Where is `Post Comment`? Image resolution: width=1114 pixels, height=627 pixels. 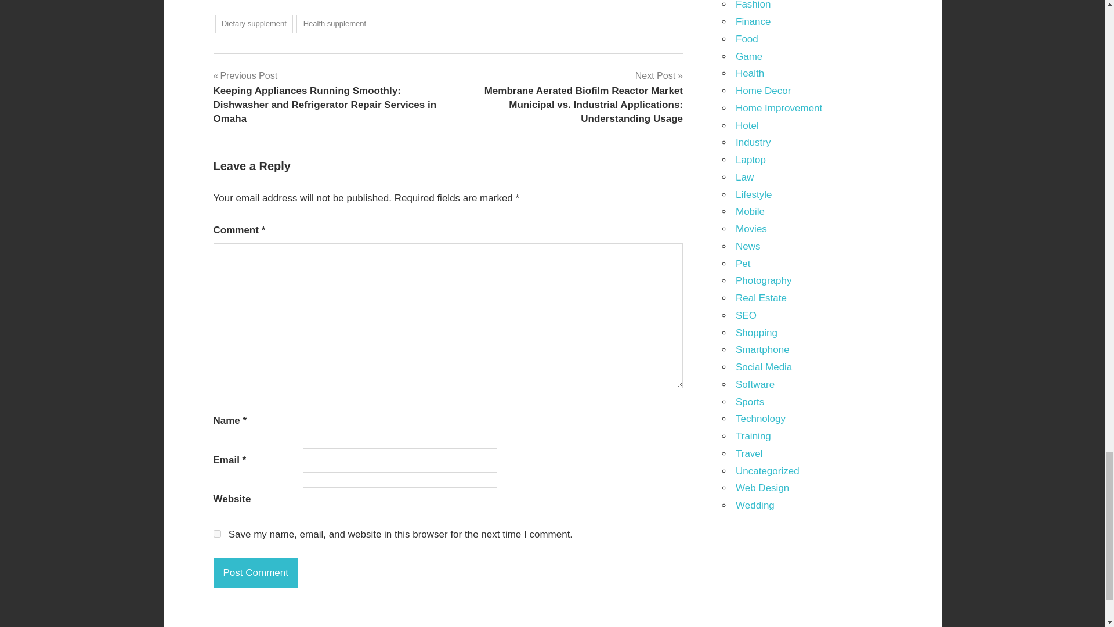 Post Comment is located at coordinates (256, 572).